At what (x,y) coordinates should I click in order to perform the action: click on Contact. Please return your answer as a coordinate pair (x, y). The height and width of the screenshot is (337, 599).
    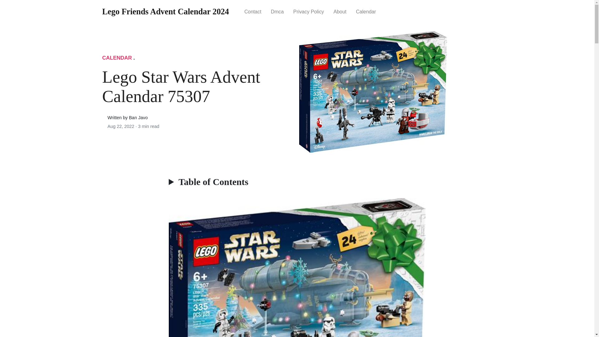
    Looking at the image, I should click on (253, 11).